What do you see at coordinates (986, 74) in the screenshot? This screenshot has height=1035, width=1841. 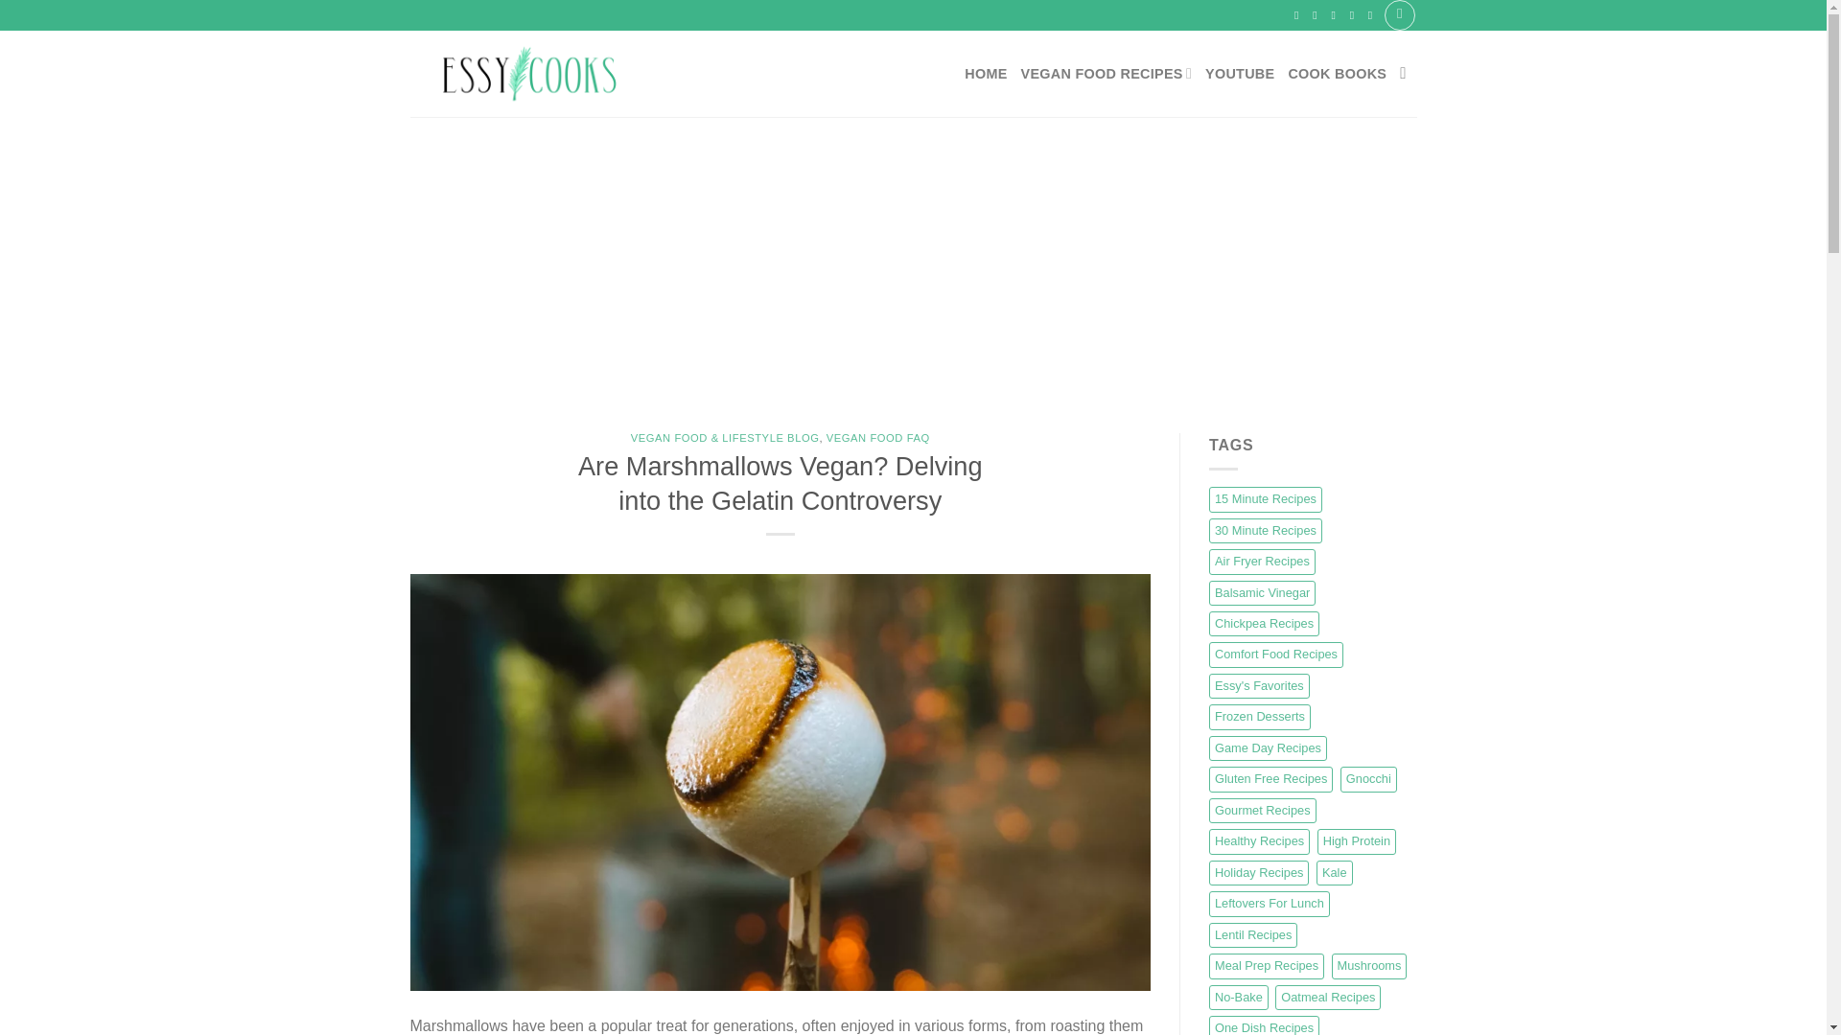 I see `HOME` at bounding box center [986, 74].